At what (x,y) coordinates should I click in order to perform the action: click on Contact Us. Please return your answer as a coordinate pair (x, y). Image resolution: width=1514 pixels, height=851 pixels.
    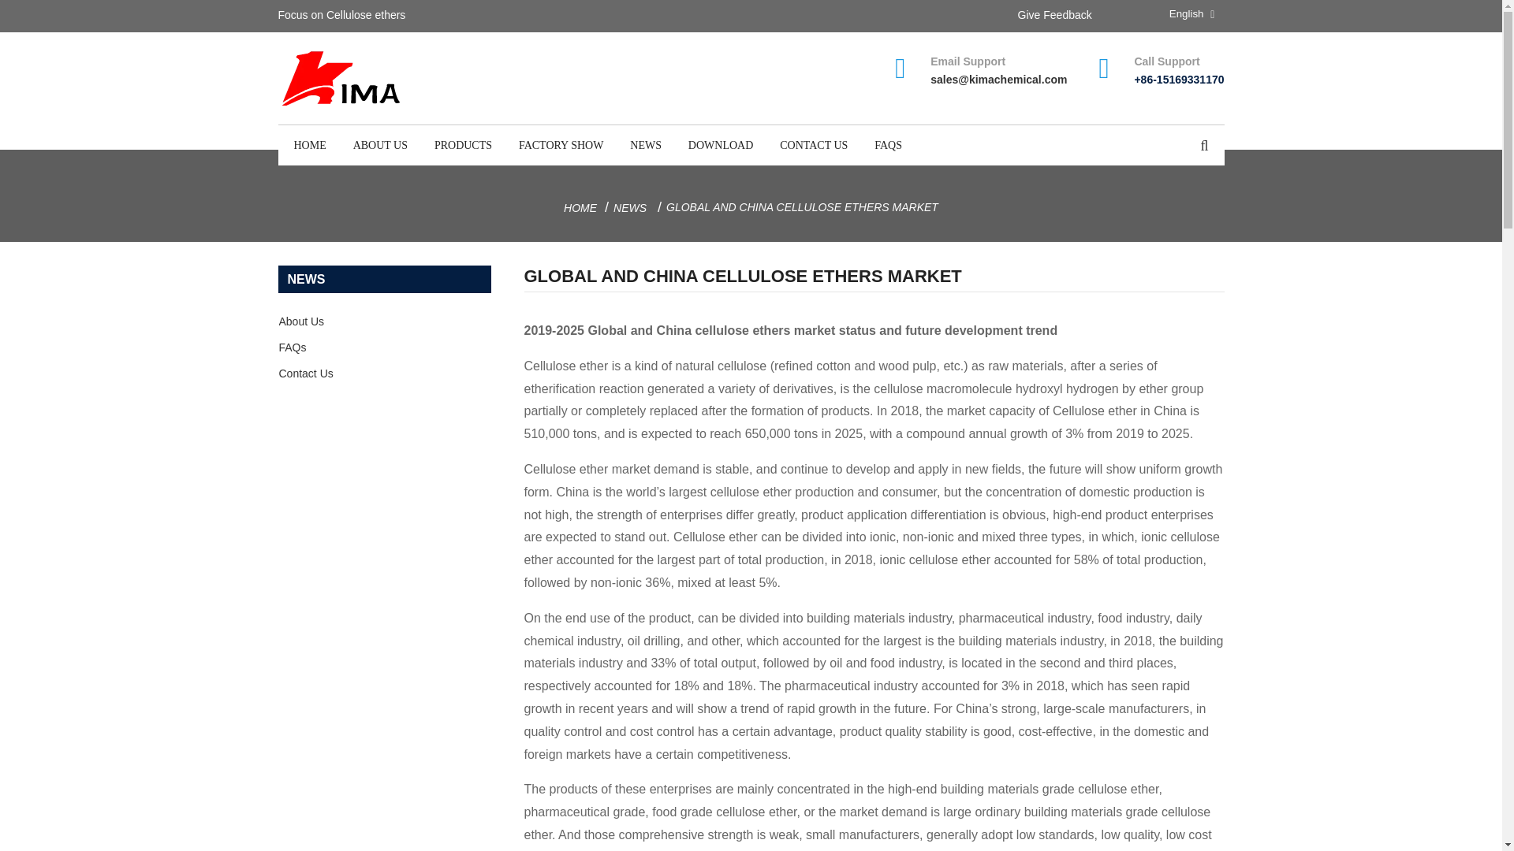
    Looking at the image, I should click on (385, 373).